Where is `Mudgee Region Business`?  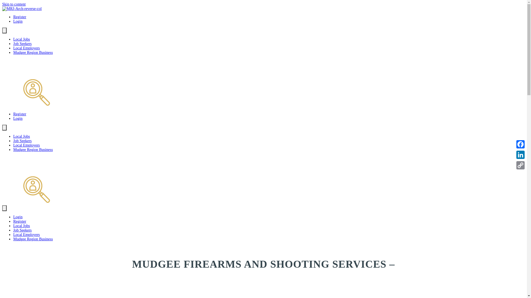 Mudgee Region Business is located at coordinates (33, 150).